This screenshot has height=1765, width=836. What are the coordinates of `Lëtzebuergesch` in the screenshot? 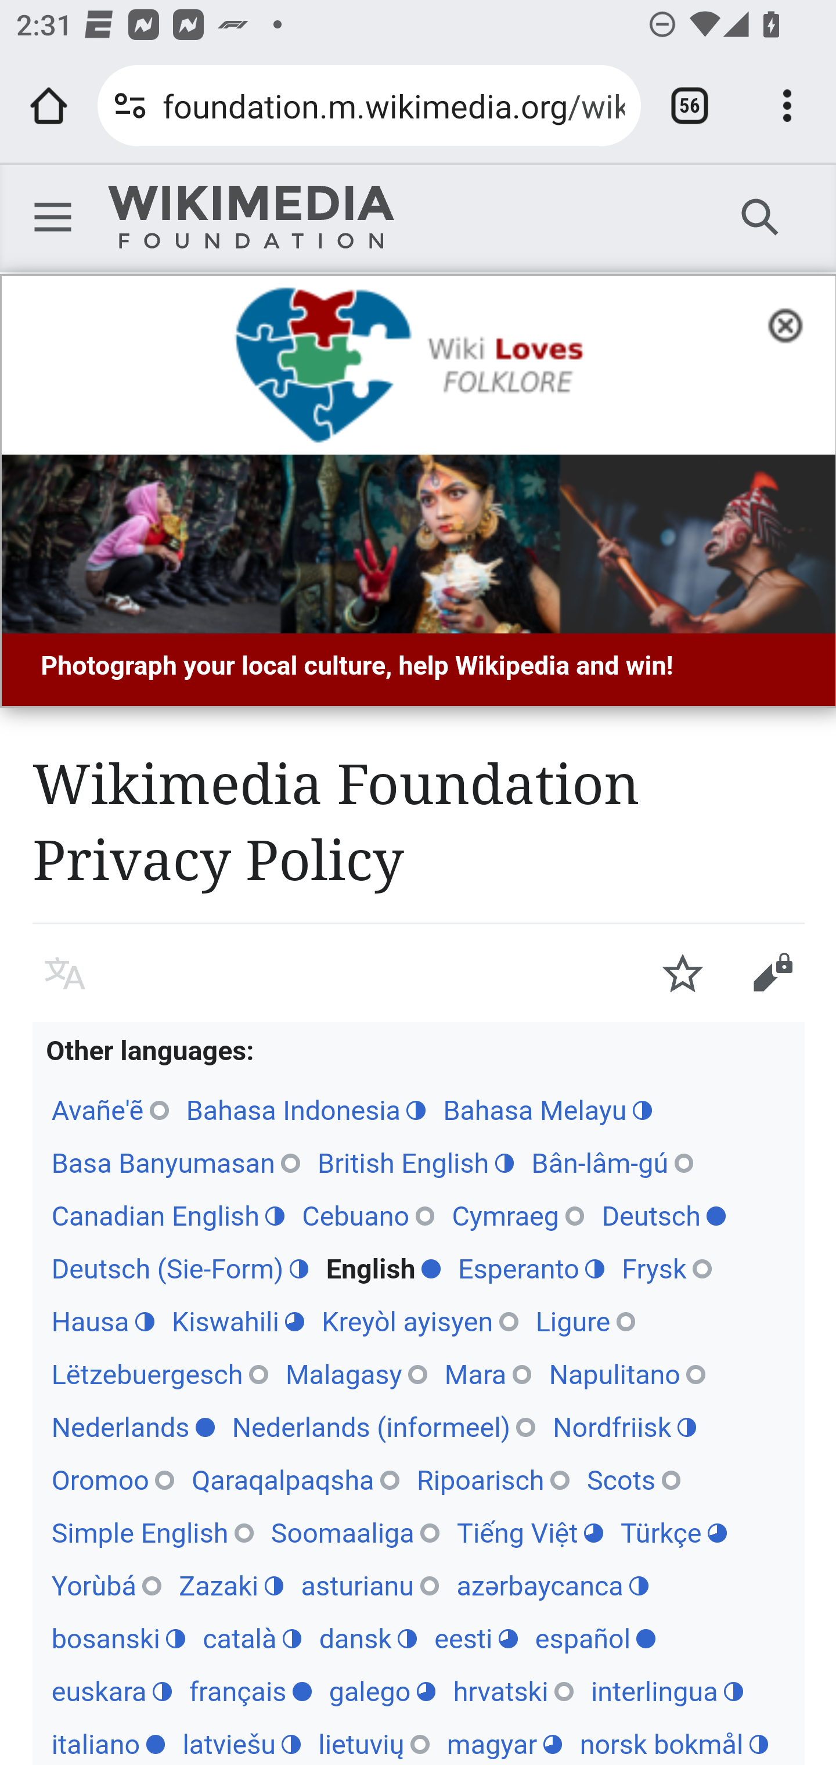 It's located at (159, 1374).